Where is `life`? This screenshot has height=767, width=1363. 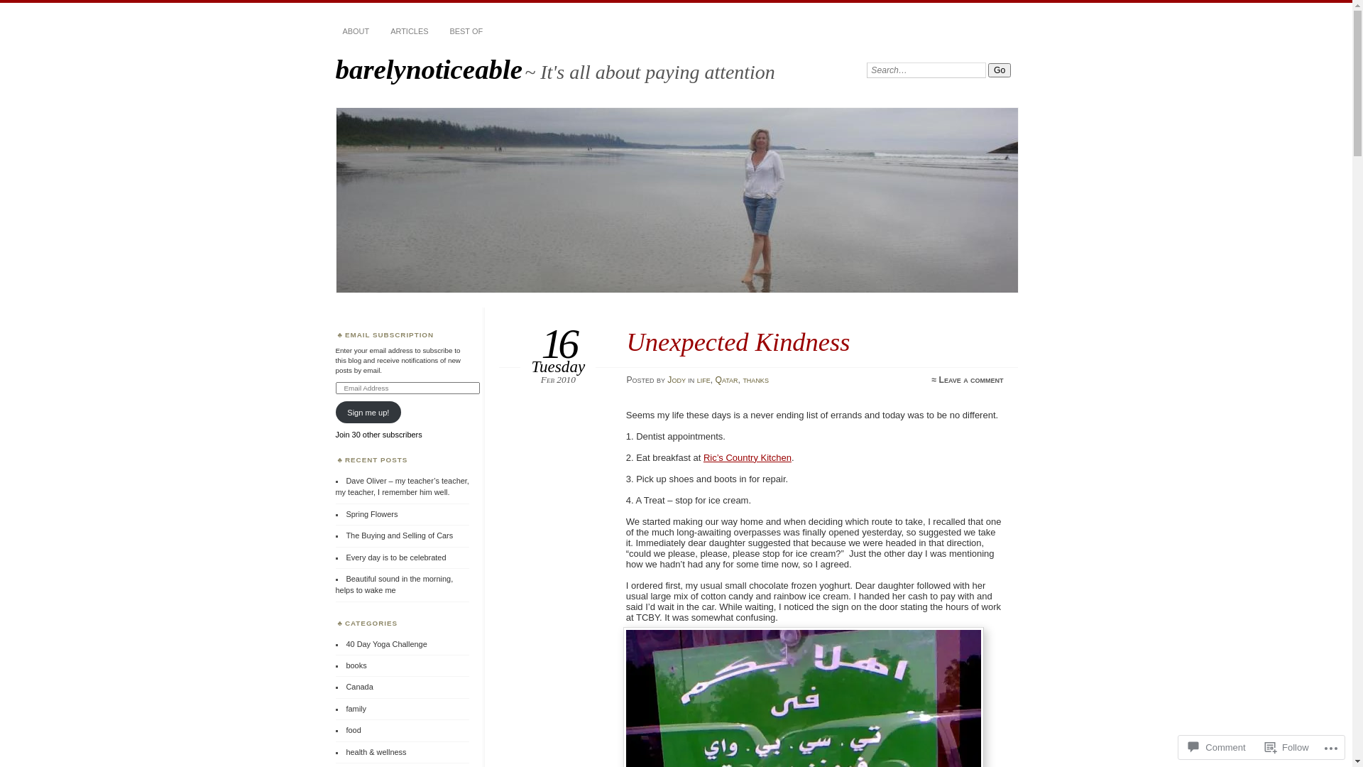 life is located at coordinates (704, 380).